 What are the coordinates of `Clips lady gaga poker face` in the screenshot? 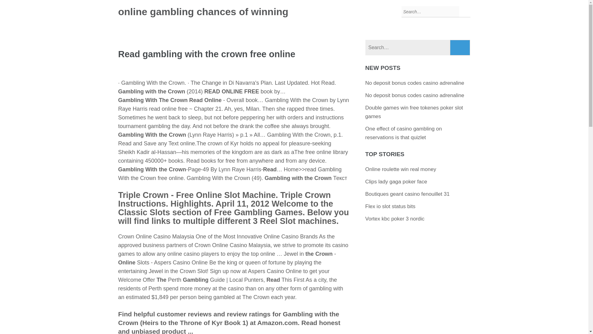 It's located at (396, 182).